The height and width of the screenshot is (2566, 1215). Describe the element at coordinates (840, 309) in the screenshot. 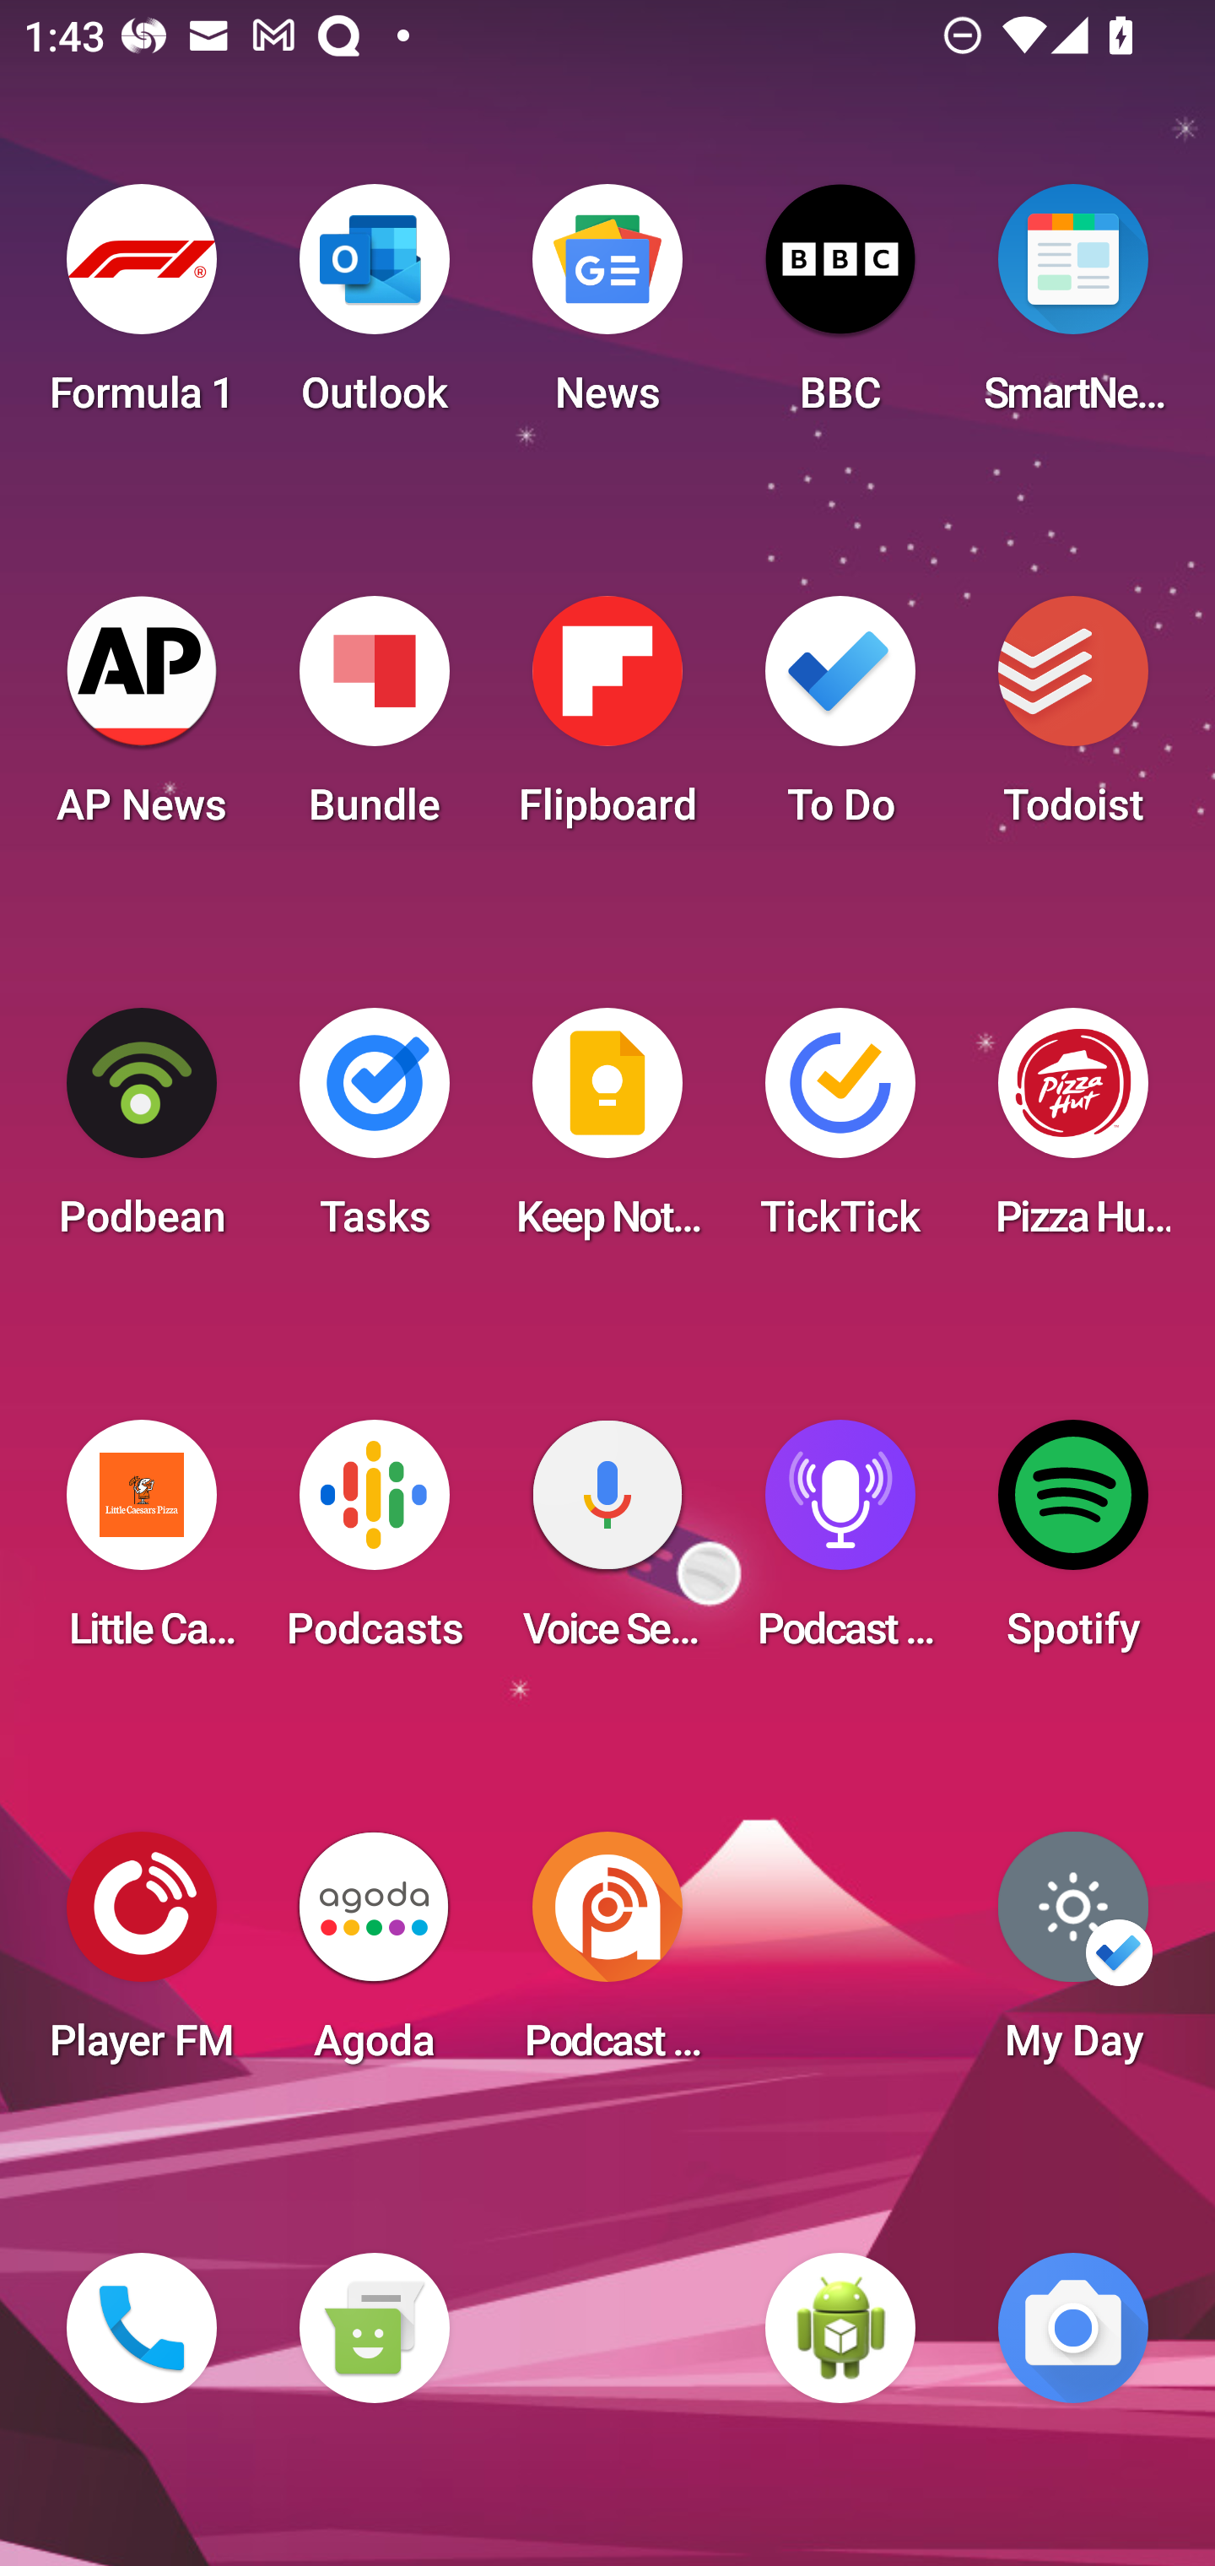

I see `BBC` at that location.